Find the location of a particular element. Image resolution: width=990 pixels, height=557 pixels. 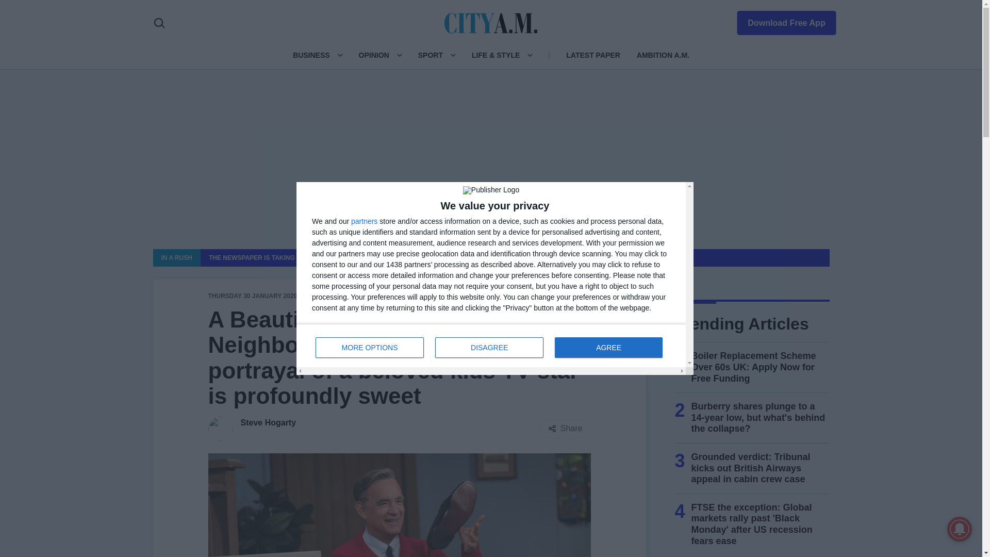

AGREE is located at coordinates (608, 348).